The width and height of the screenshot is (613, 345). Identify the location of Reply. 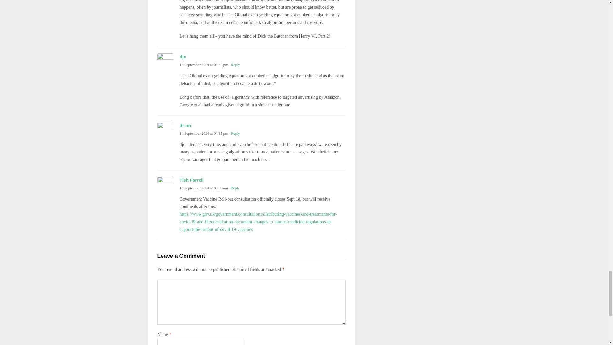
(235, 188).